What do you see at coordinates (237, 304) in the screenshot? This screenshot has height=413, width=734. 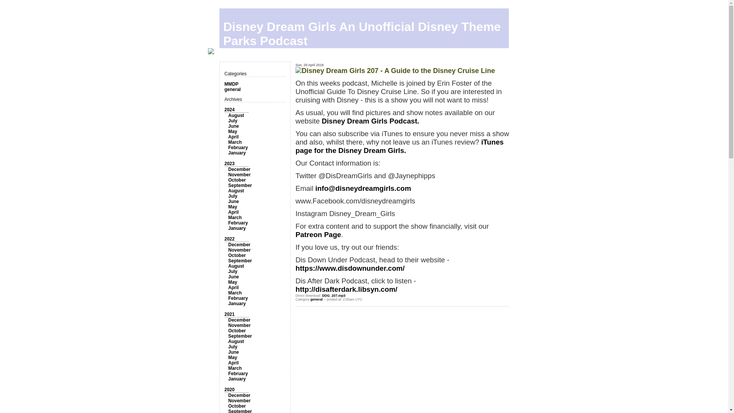 I see `January` at bounding box center [237, 304].